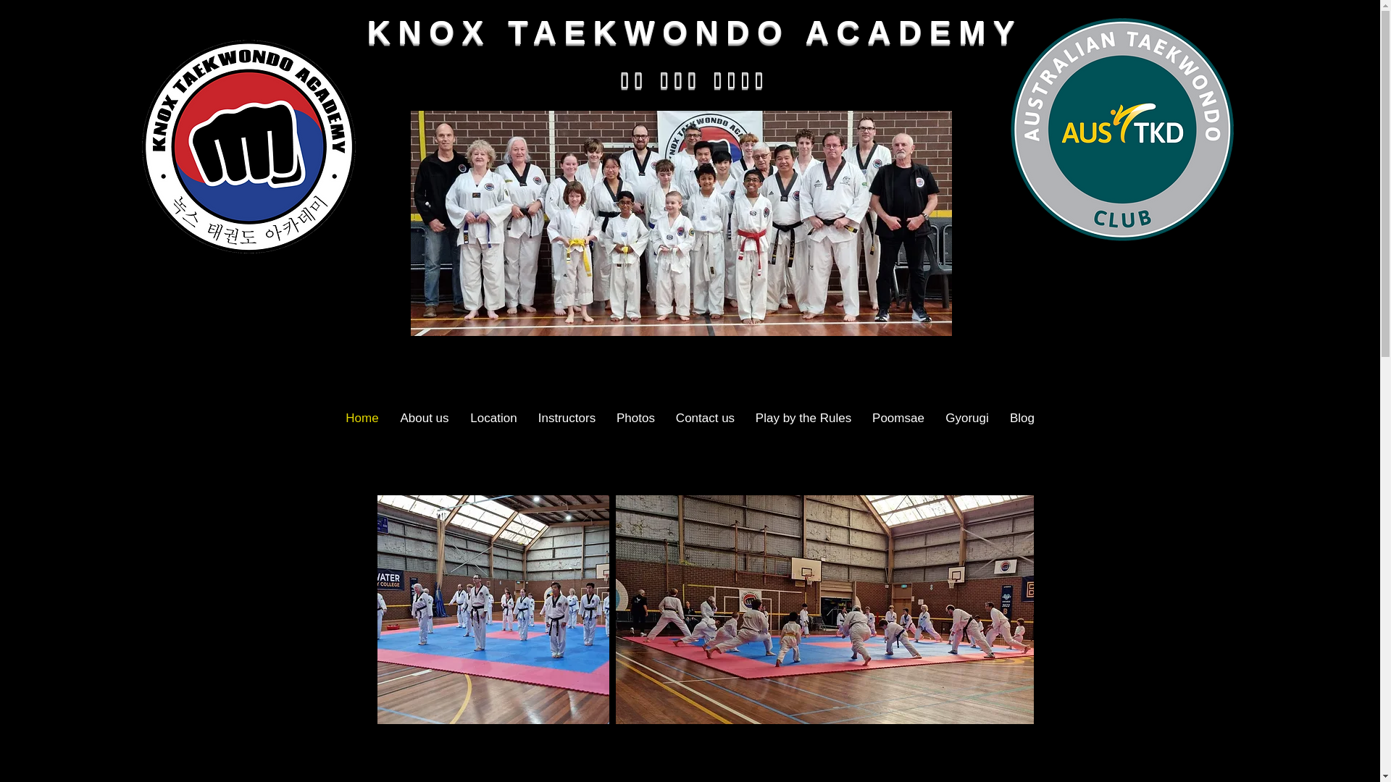 This screenshot has width=1391, height=782. Describe the element at coordinates (898, 419) in the screenshot. I see `Poomsae` at that location.